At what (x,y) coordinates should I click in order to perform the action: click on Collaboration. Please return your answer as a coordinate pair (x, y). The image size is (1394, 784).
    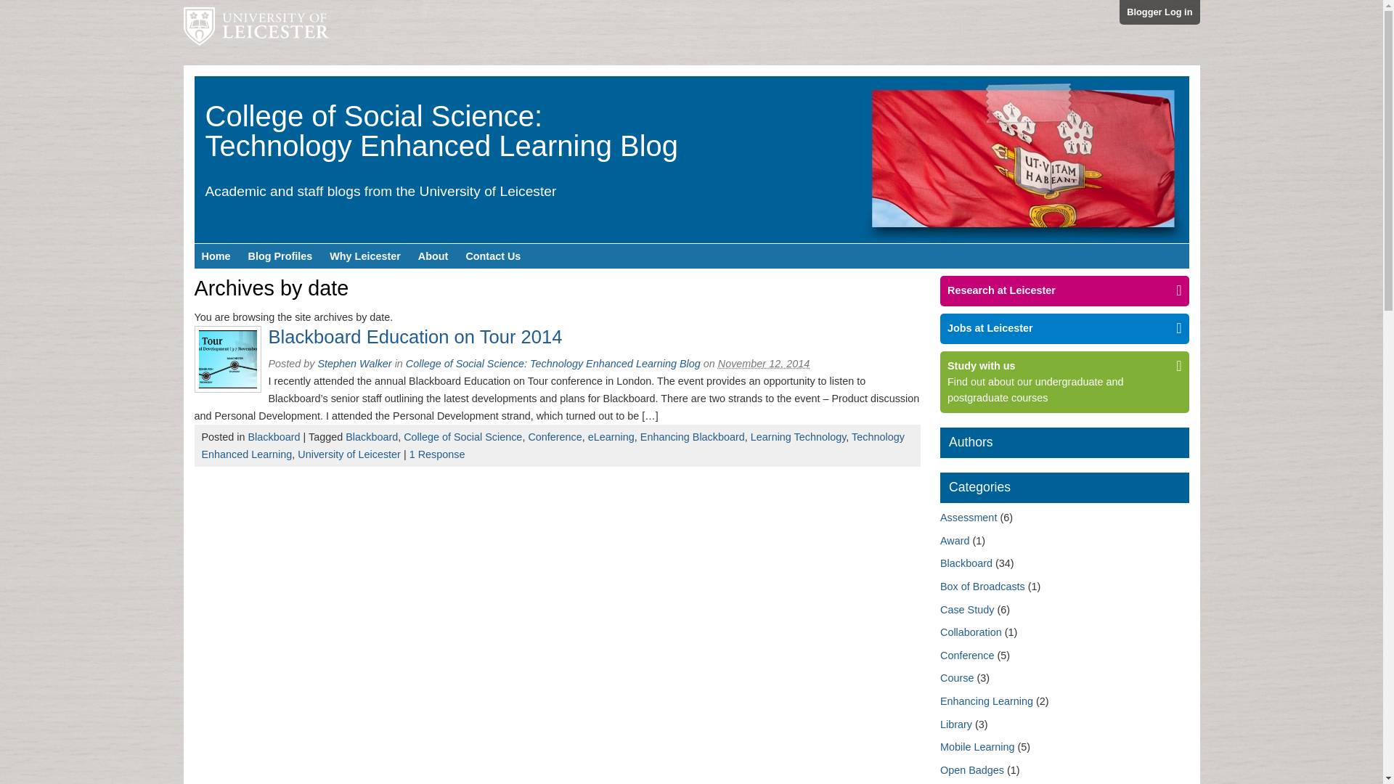
    Looking at the image, I should click on (971, 632).